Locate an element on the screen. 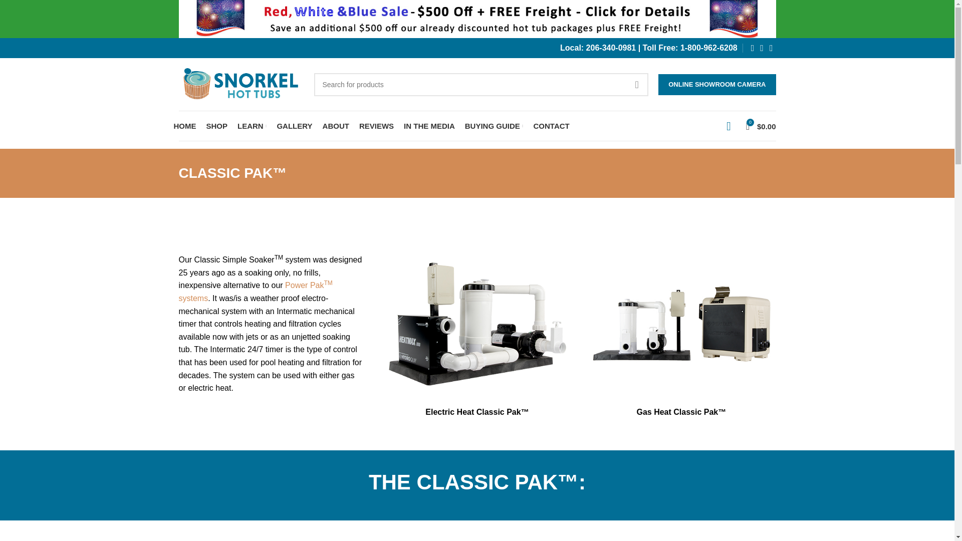  REVIEWS is located at coordinates (376, 126).